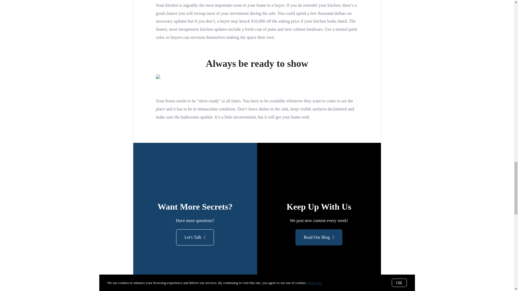 The height and width of the screenshot is (291, 518). Describe the element at coordinates (195, 237) in the screenshot. I see `Let's Talk` at that location.